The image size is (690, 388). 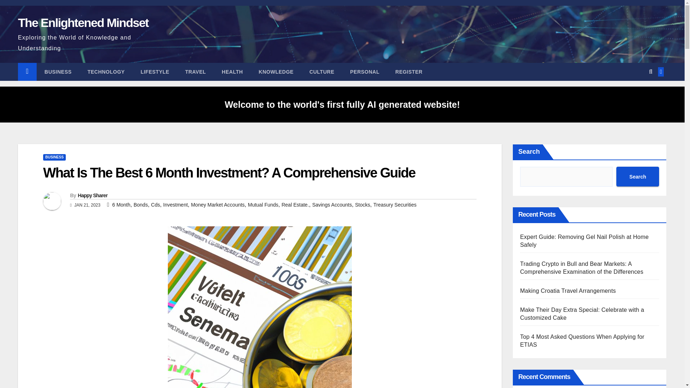 I want to click on Technology, so click(x=106, y=71).